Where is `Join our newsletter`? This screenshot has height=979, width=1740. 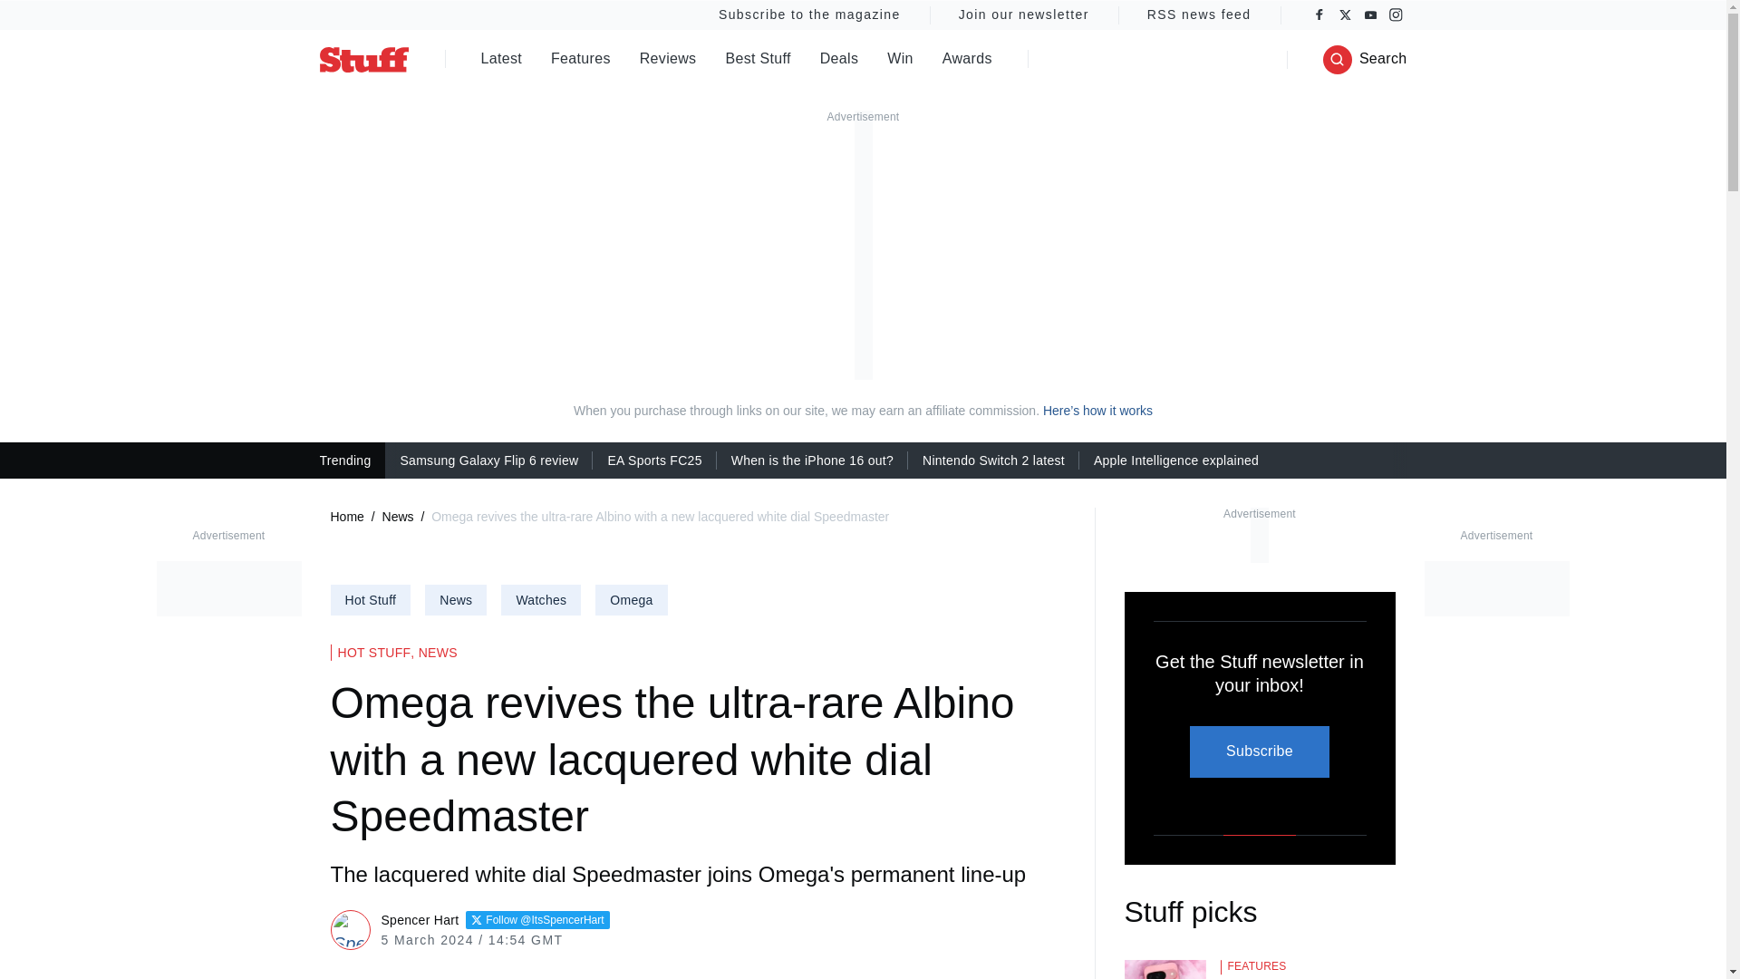 Join our newsletter is located at coordinates (1024, 15).